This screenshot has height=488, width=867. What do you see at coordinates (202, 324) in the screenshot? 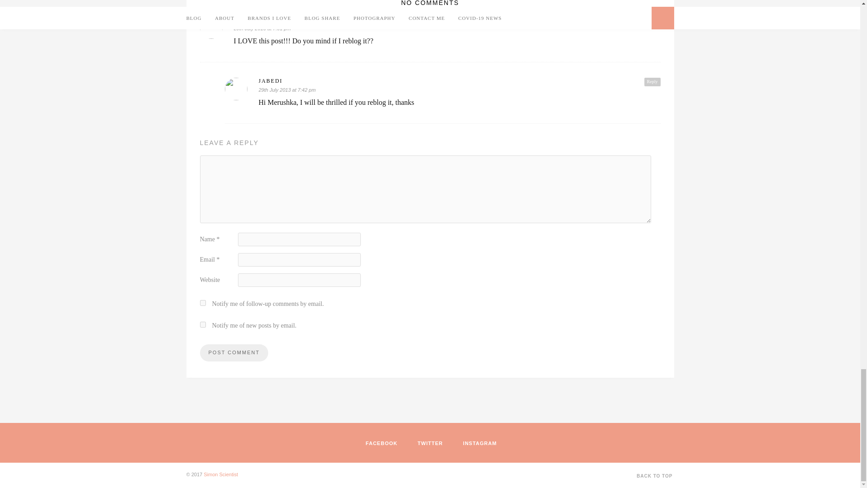
I see `subscribe` at bounding box center [202, 324].